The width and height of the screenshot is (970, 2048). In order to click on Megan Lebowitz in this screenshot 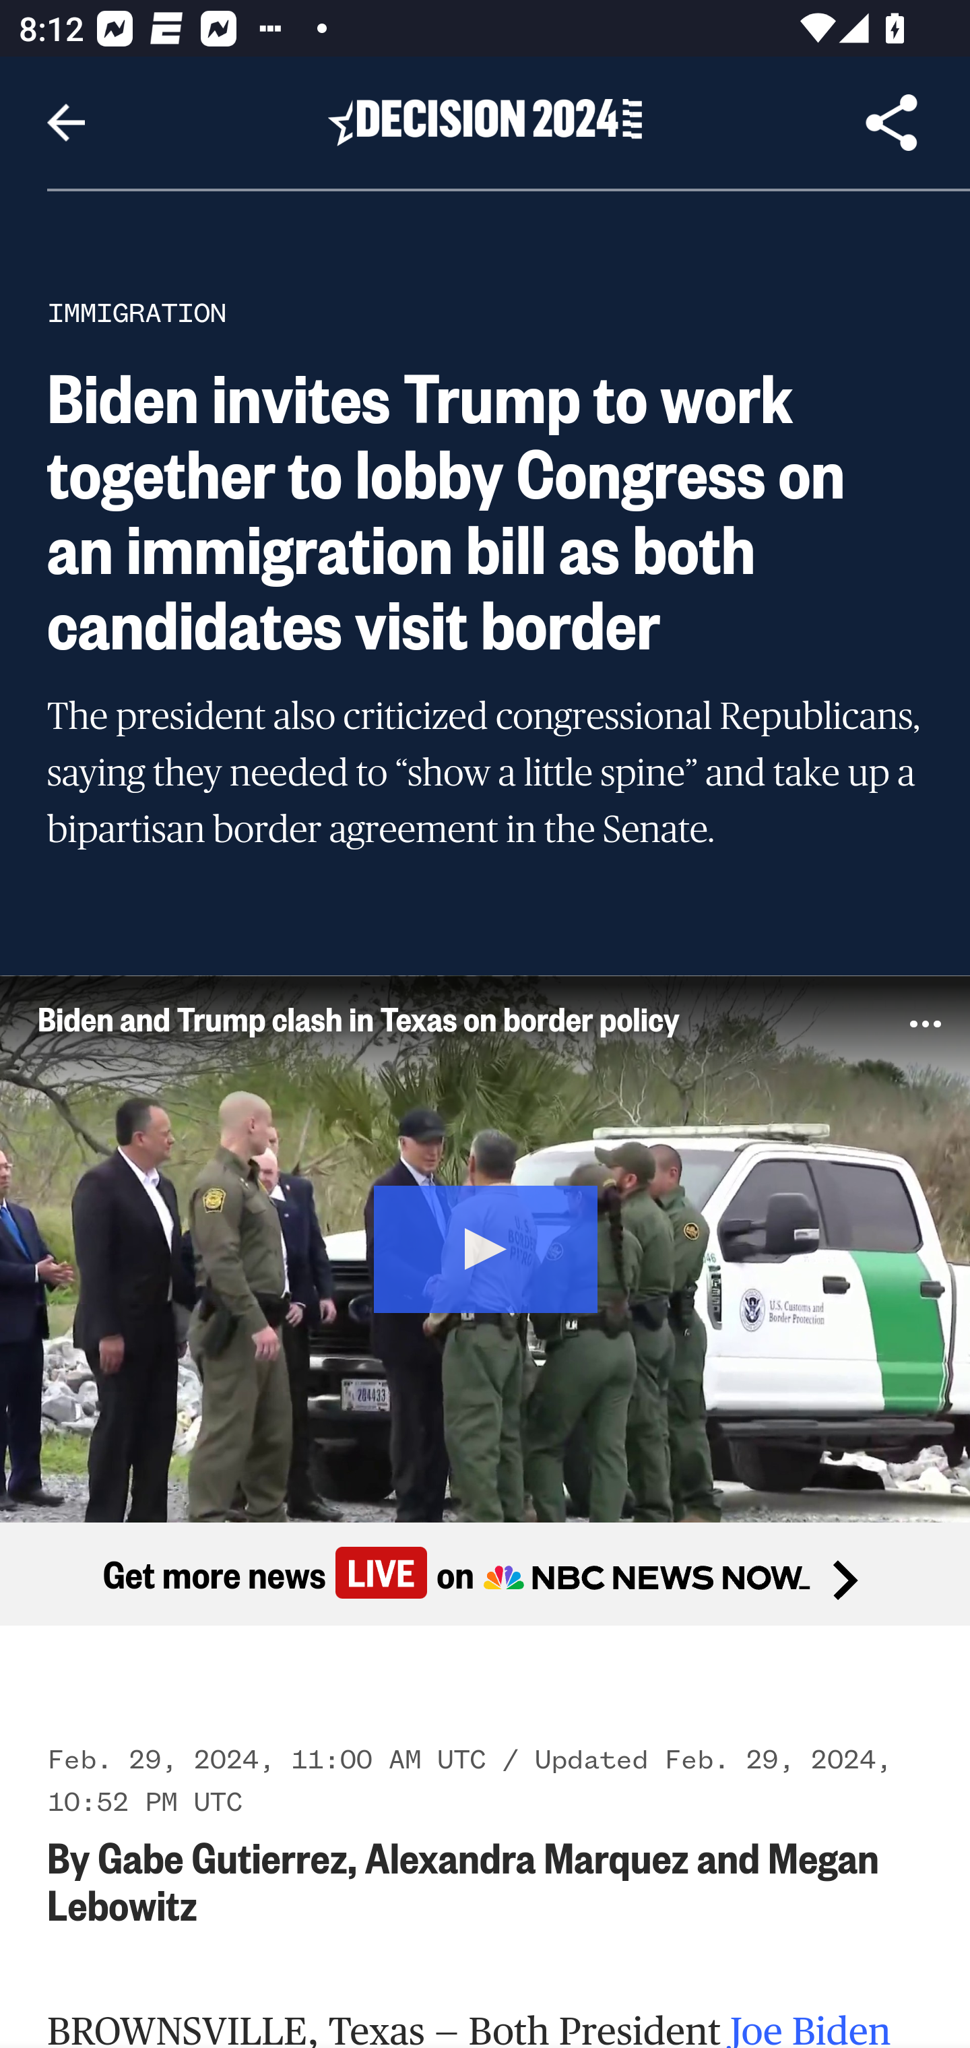, I will do `click(464, 1880)`.